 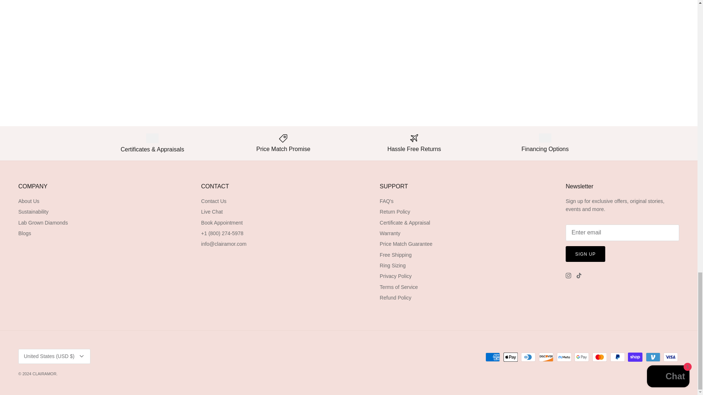 What do you see at coordinates (546, 357) in the screenshot?
I see `Discover` at bounding box center [546, 357].